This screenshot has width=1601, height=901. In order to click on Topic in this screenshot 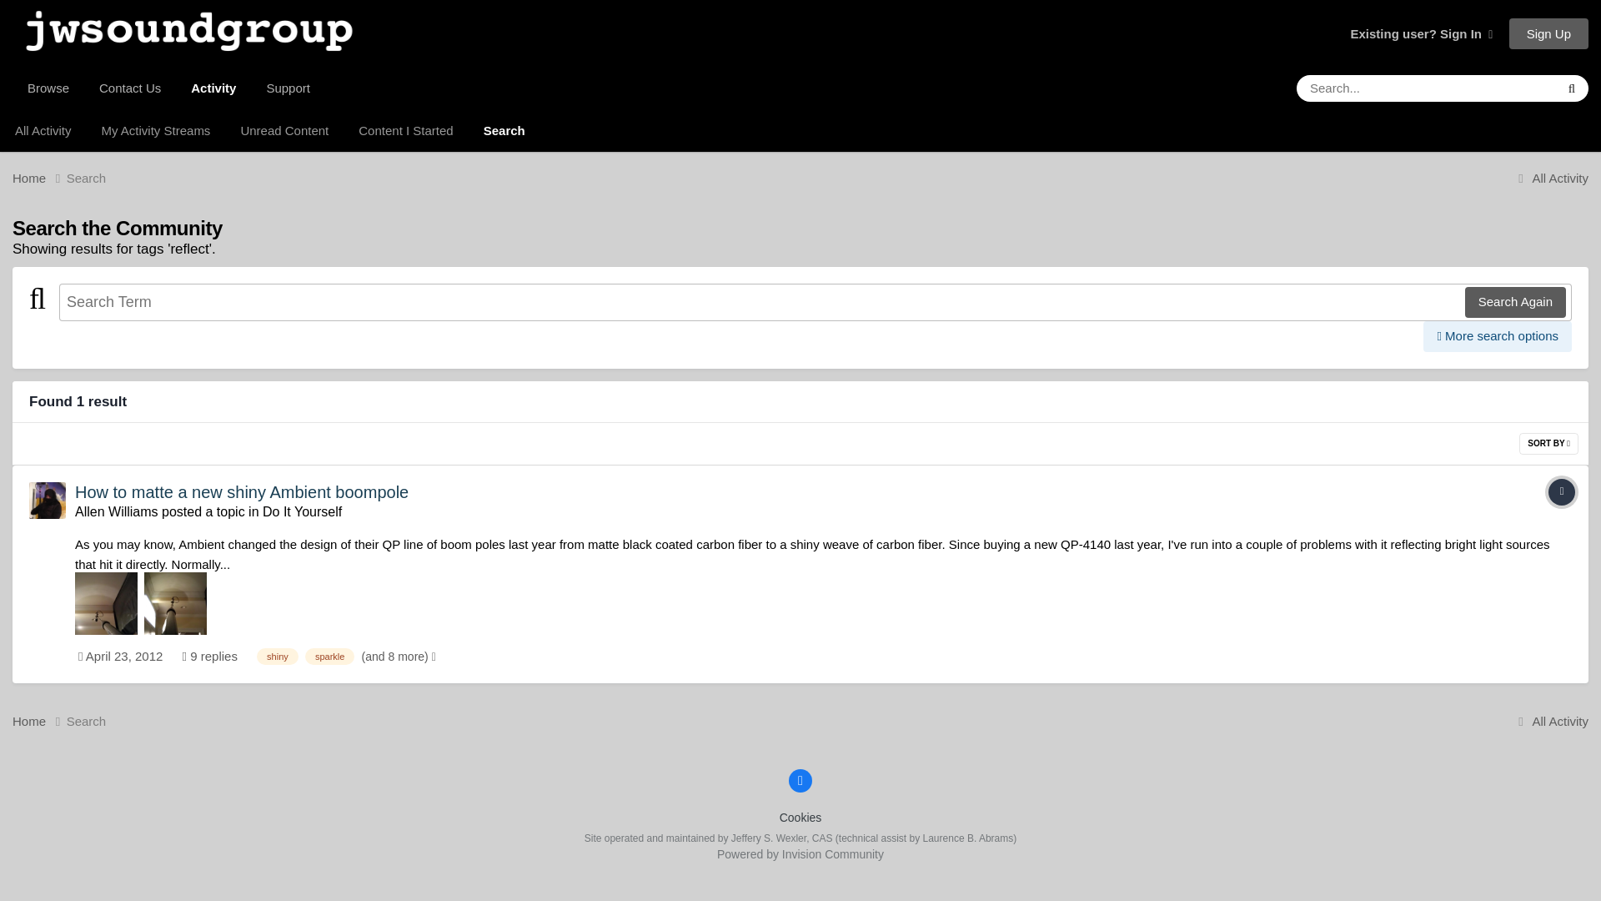, I will do `click(1561, 491)`.